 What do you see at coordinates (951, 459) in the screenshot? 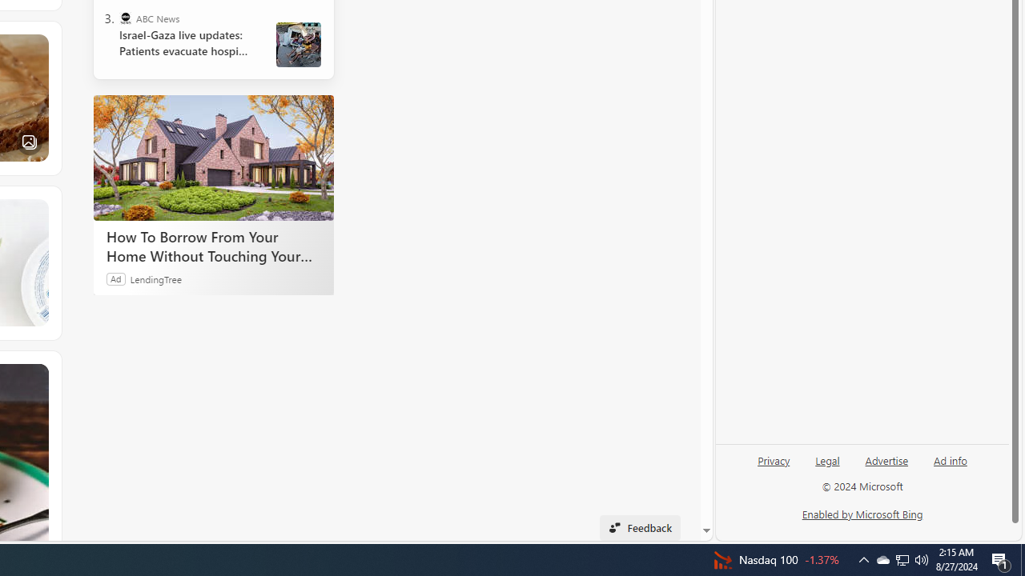
I see `Ad info` at bounding box center [951, 459].